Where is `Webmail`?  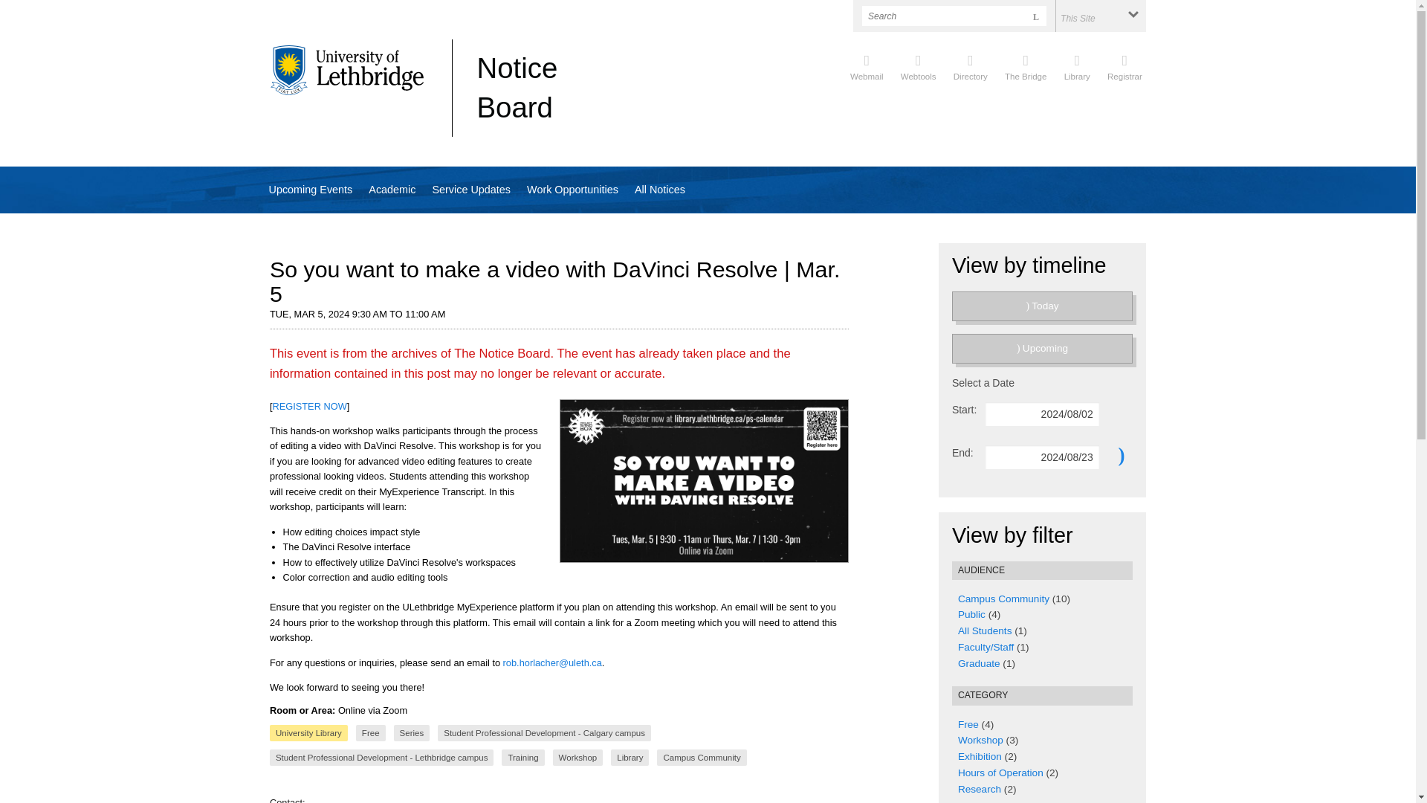 Webmail is located at coordinates (867, 65).